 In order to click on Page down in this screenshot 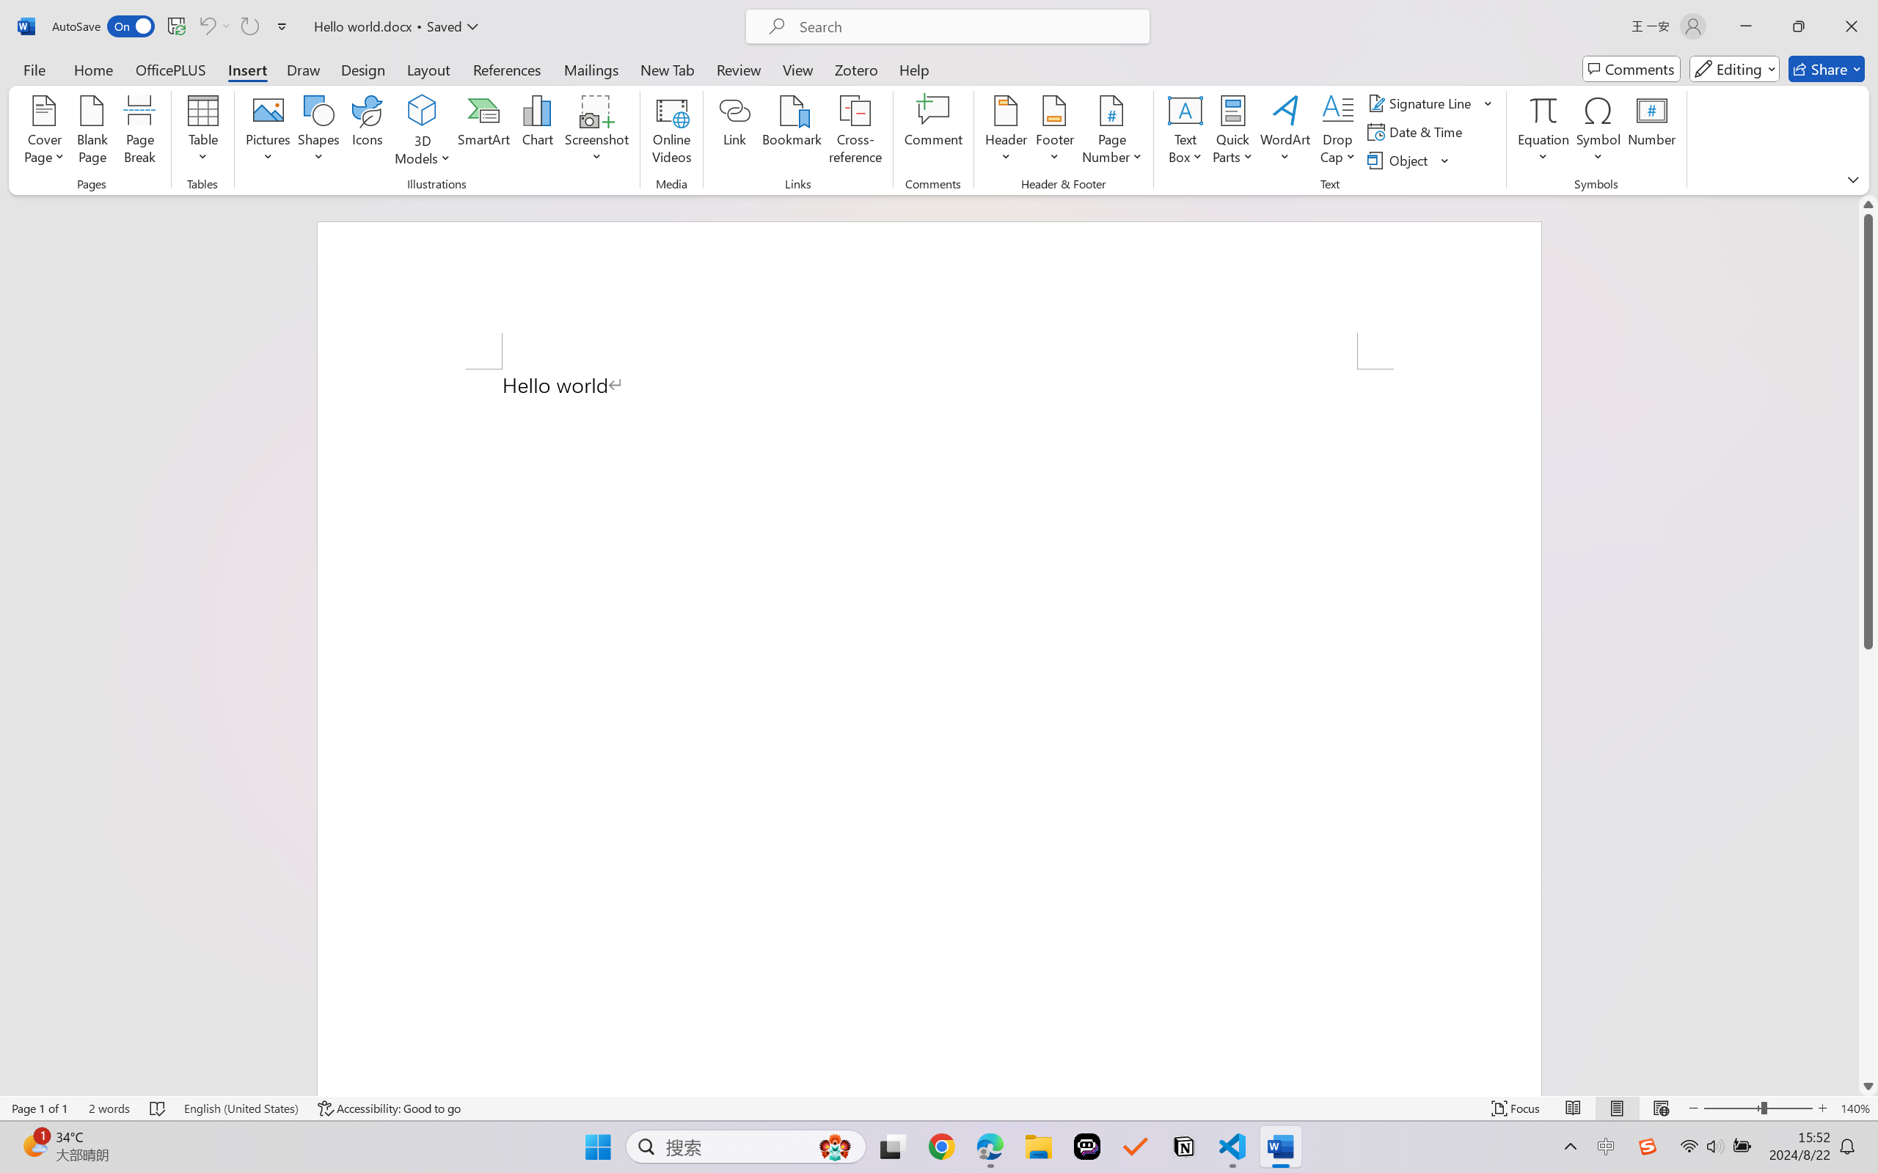, I will do `click(1868, 863)`.